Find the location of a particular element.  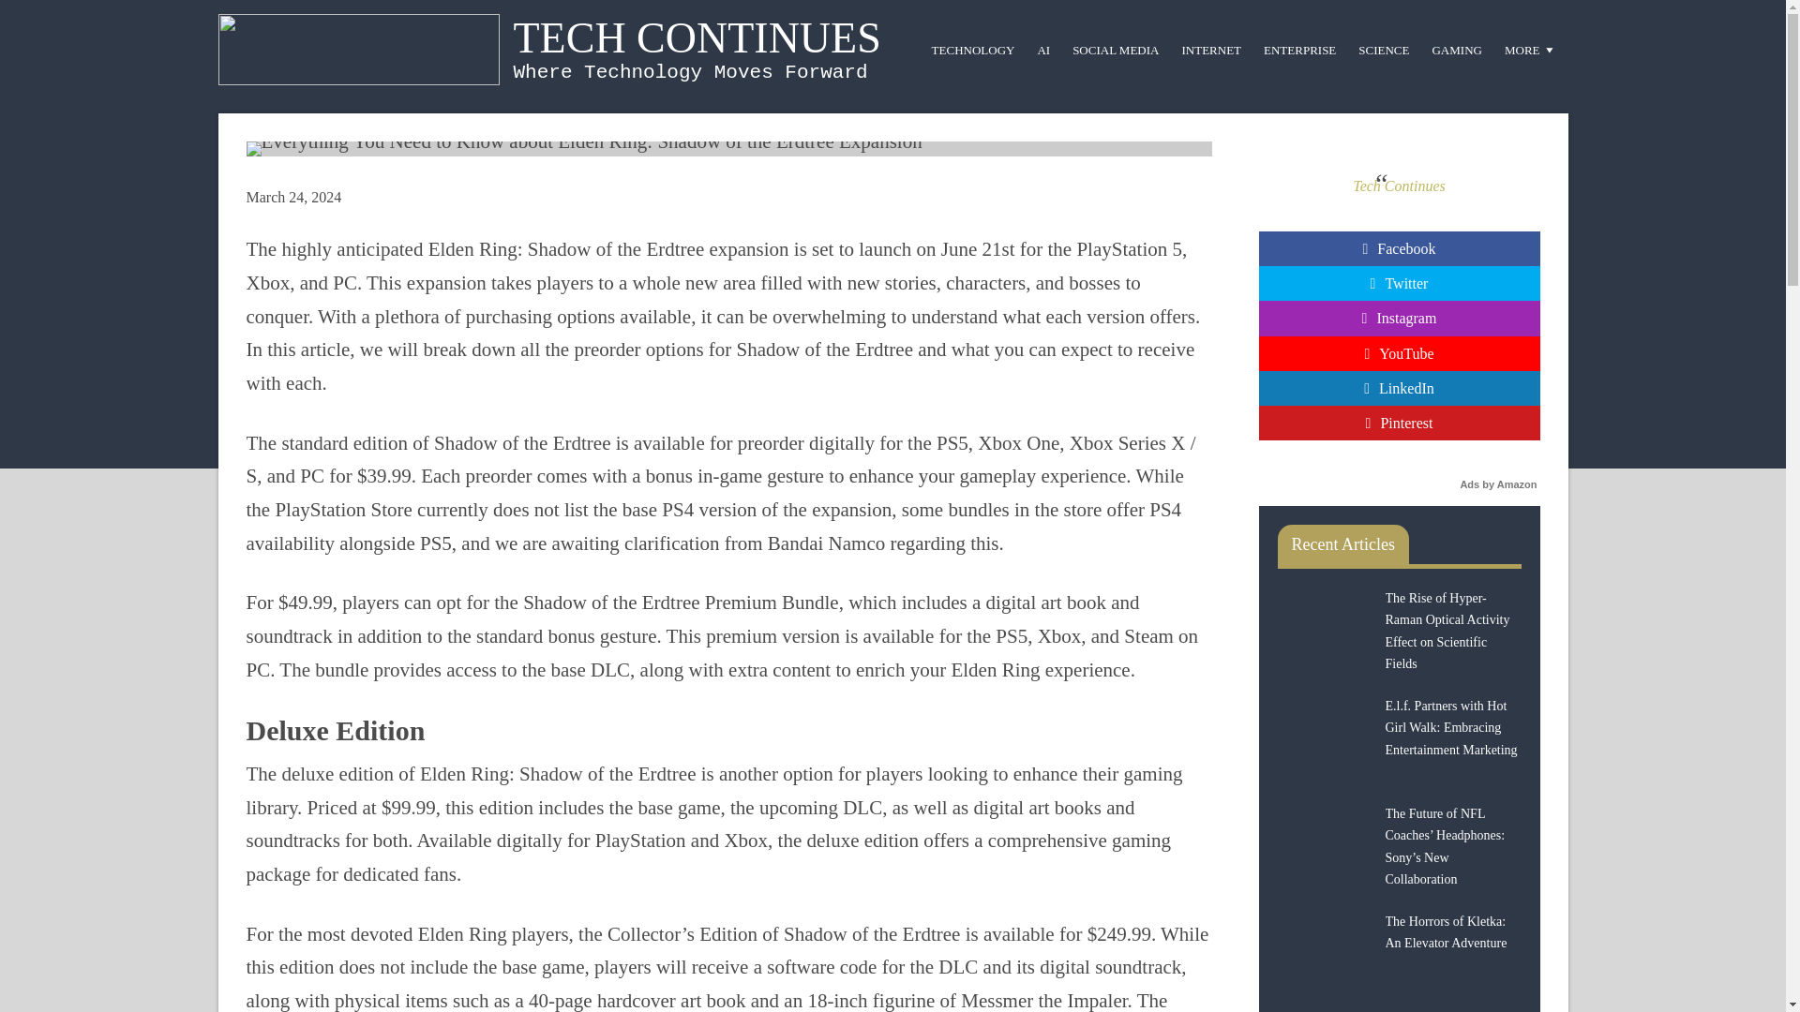

TECHNOLOGY is located at coordinates (973, 49).